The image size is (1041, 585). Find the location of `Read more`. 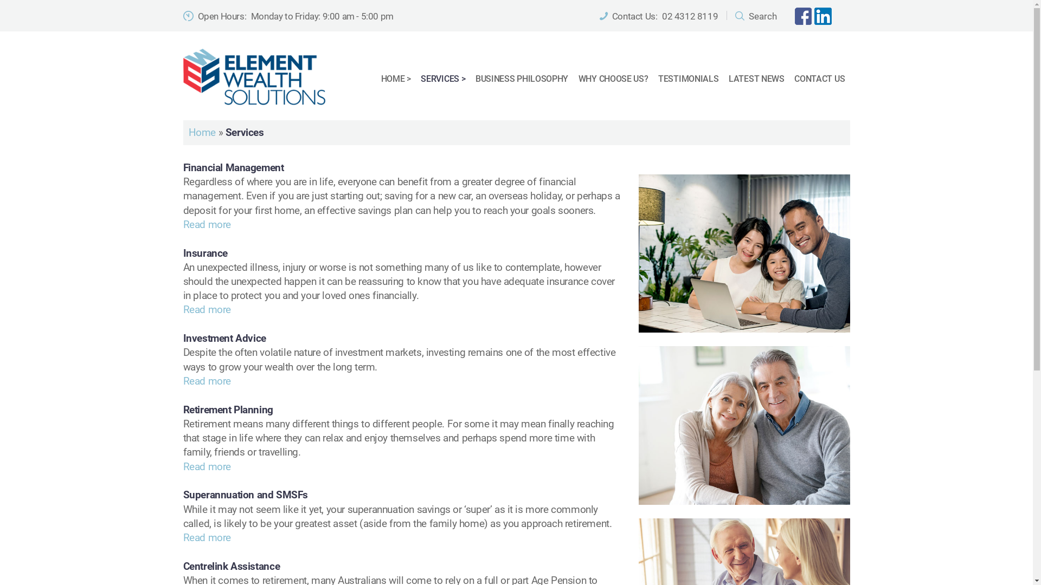

Read more is located at coordinates (207, 224).